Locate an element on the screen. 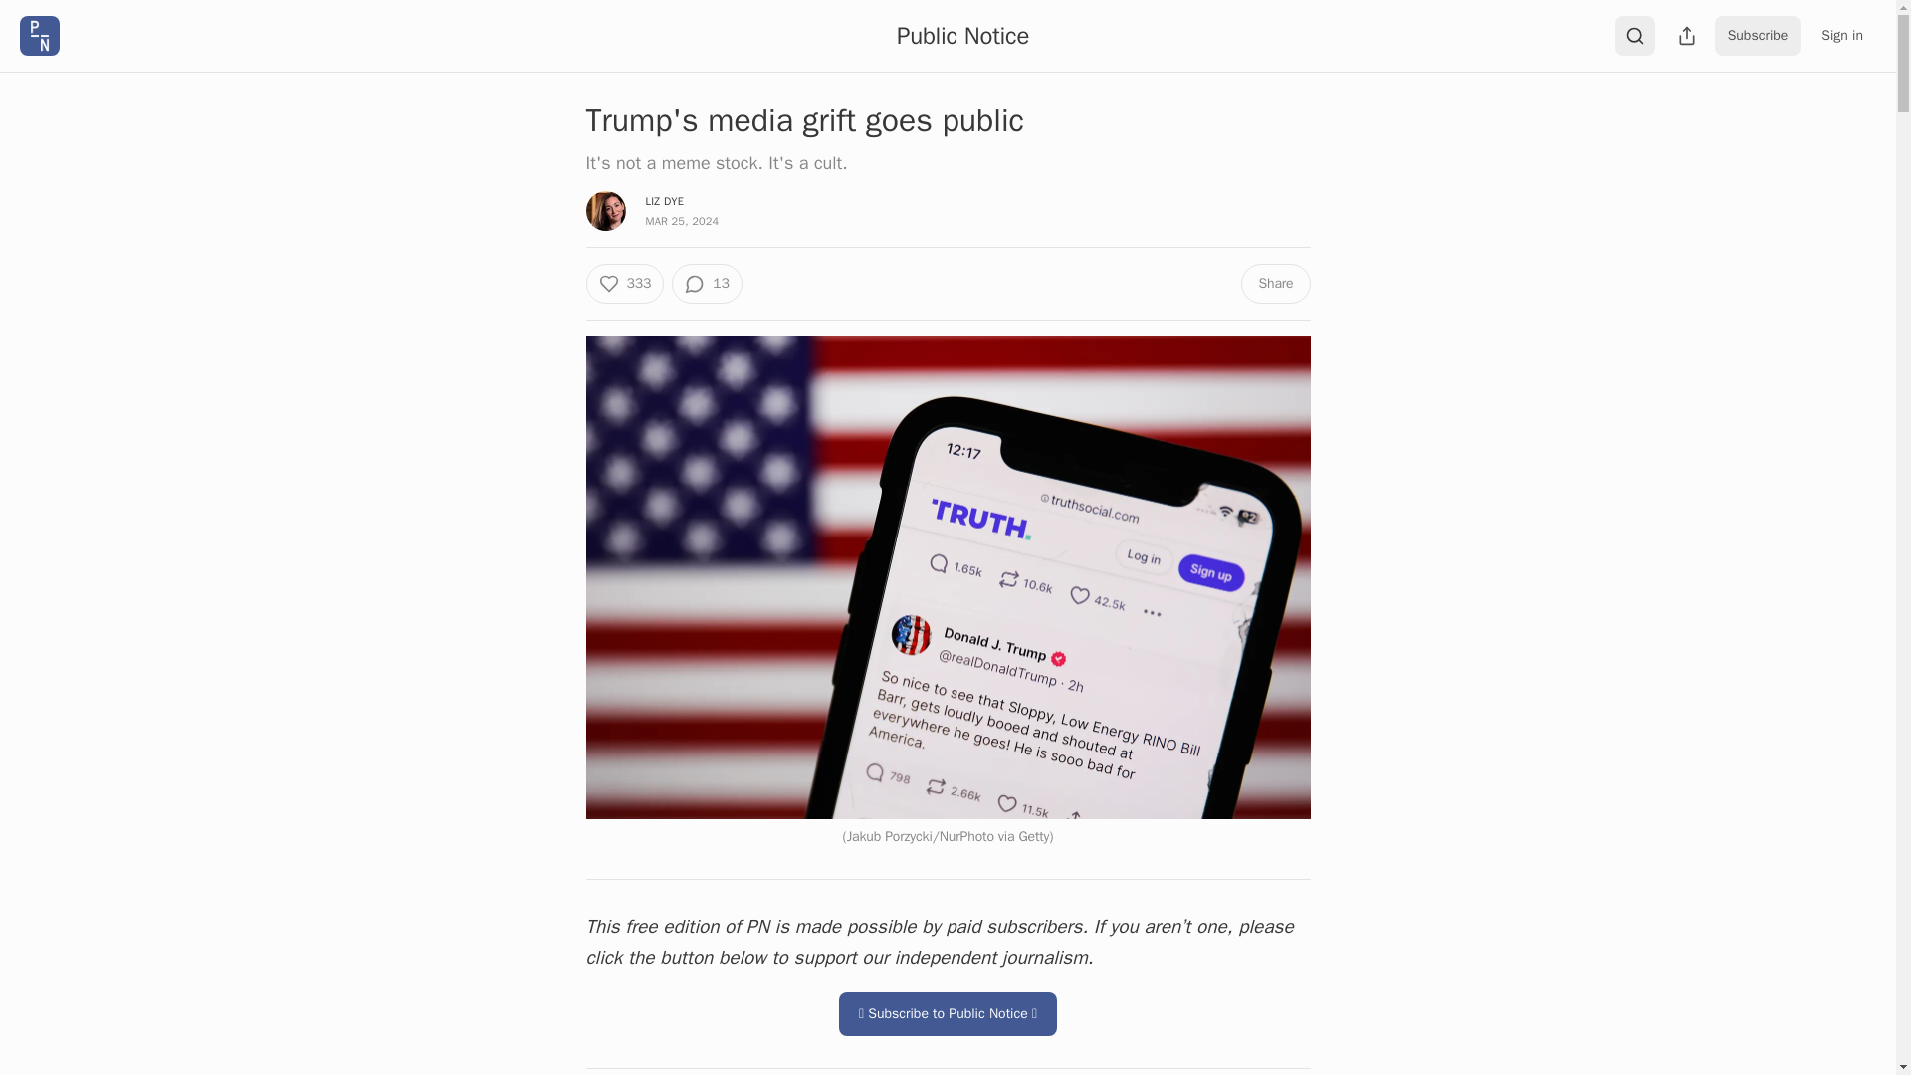 This screenshot has width=1911, height=1075. 13 is located at coordinates (707, 283).